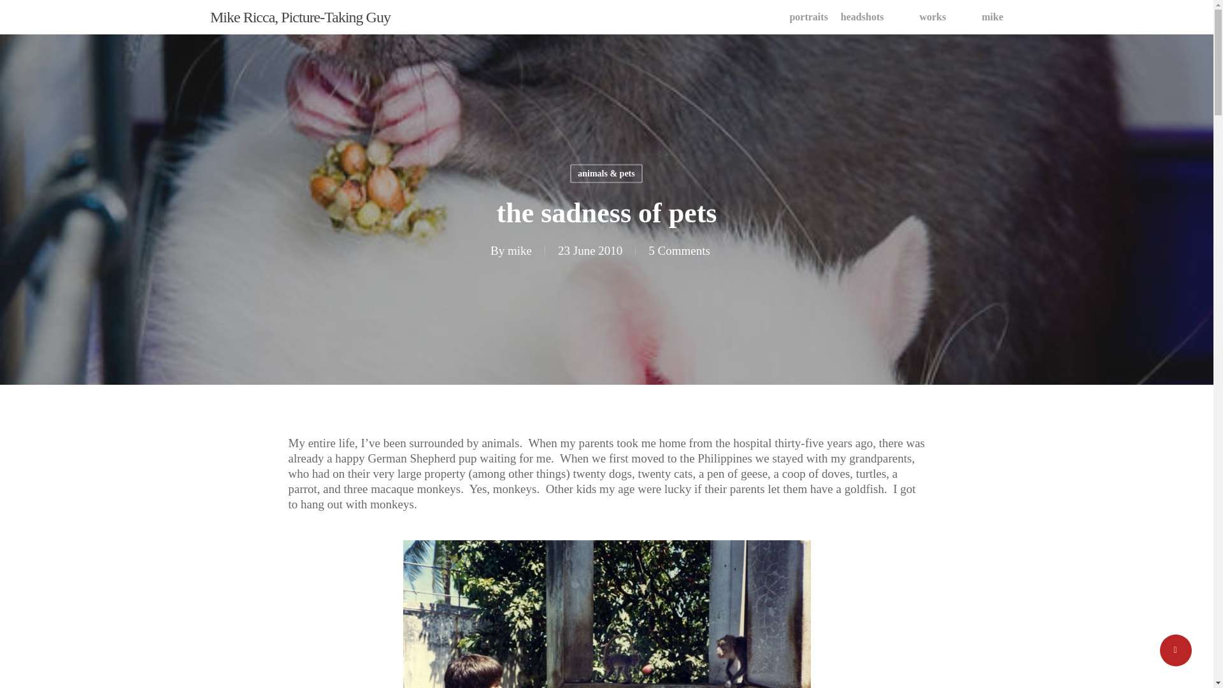 The image size is (1223, 688). I want to click on people say we monkey around, so click(606, 614).